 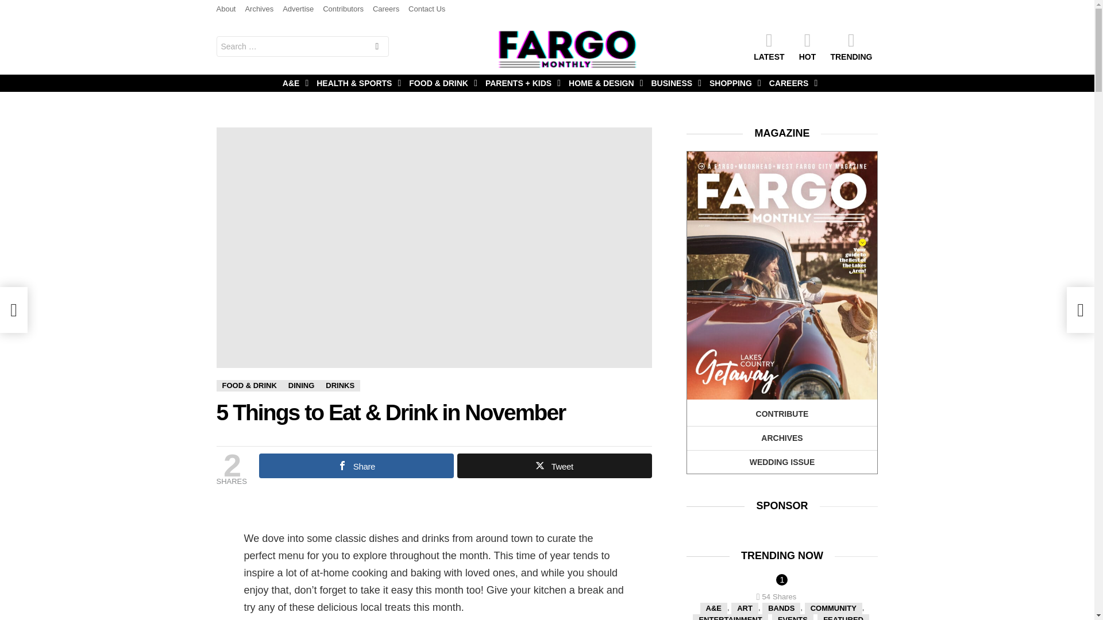 I want to click on Search for:, so click(x=302, y=46).